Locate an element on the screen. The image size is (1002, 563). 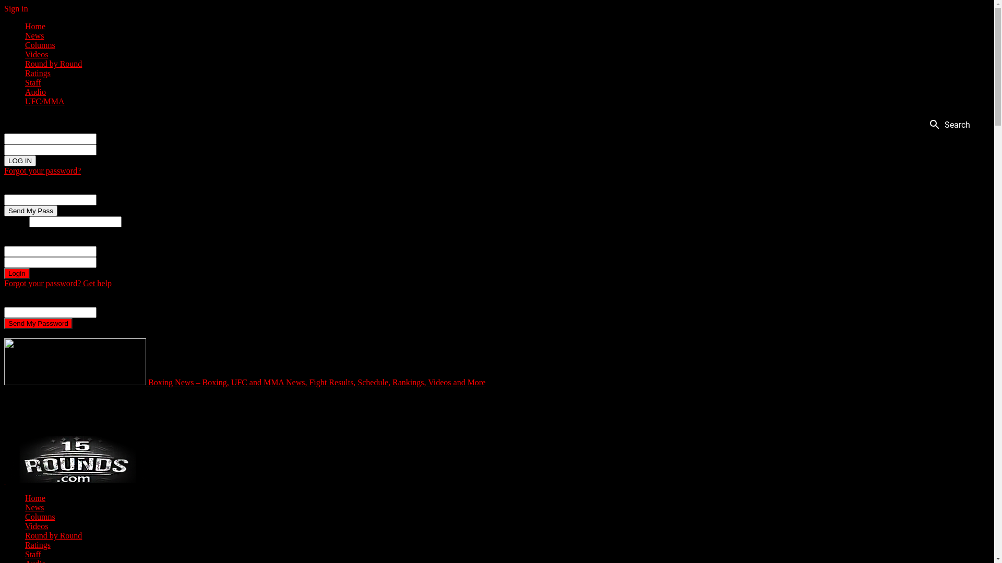
Videos is located at coordinates (37, 526).